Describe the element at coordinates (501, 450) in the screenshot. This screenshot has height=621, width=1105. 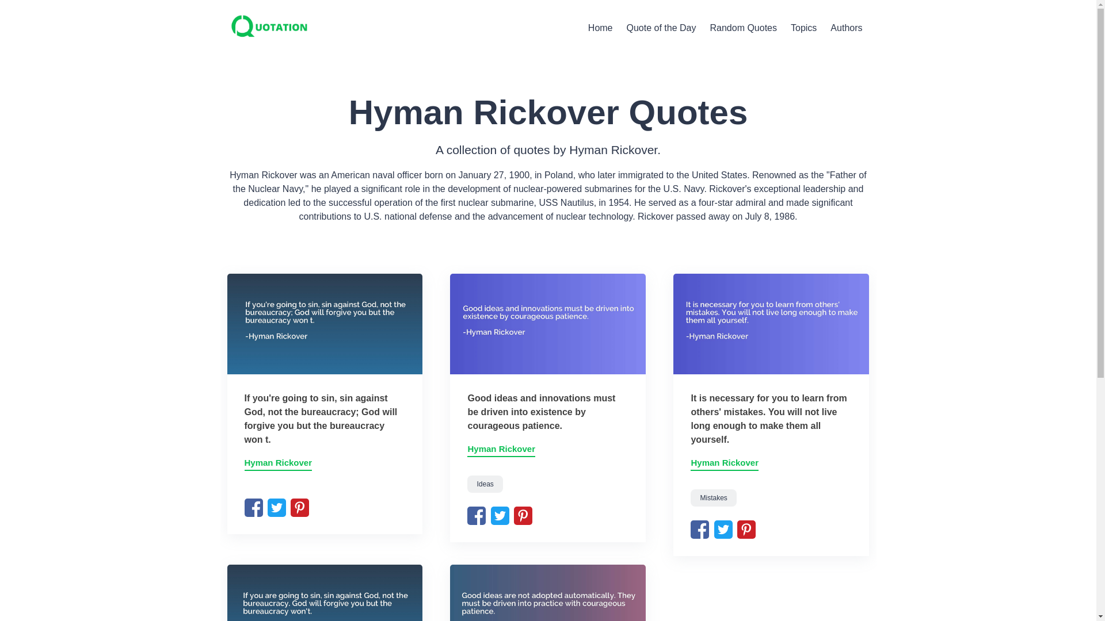
I see `Random Quotes` at that location.